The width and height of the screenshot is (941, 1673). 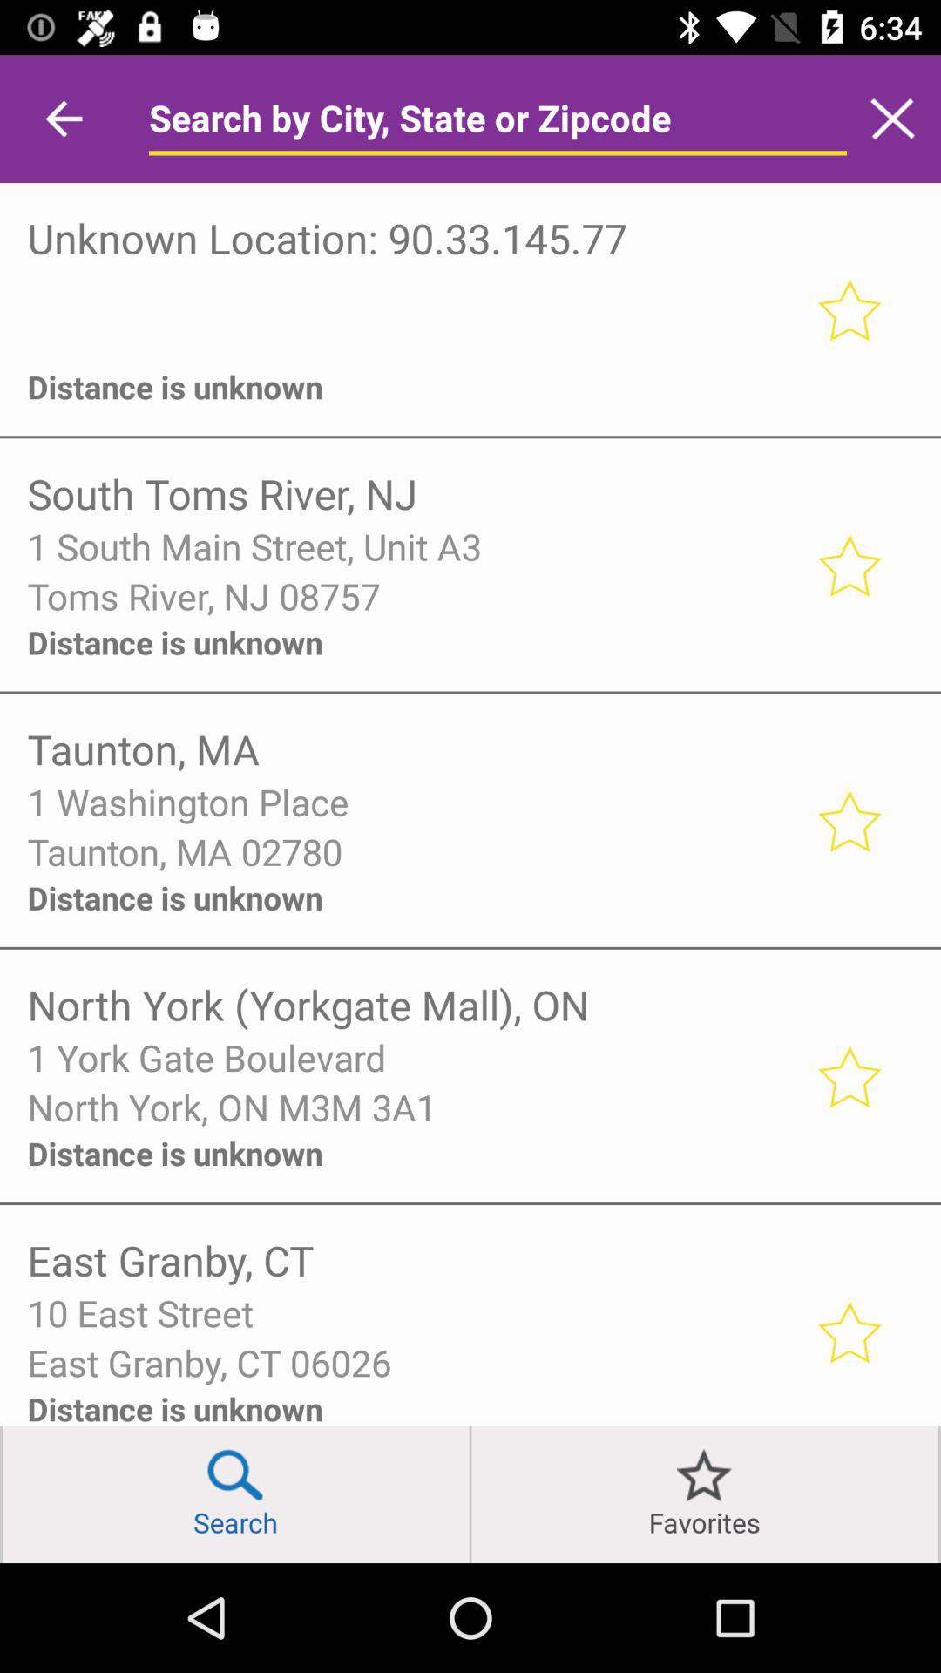 I want to click on add favorite, so click(x=849, y=1331).